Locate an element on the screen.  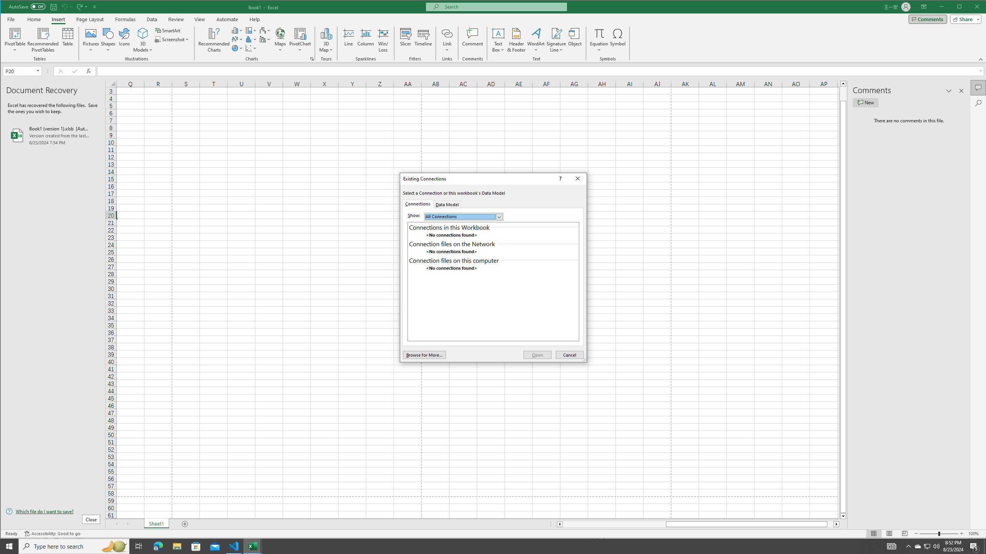
SmartArt... is located at coordinates (169, 30).